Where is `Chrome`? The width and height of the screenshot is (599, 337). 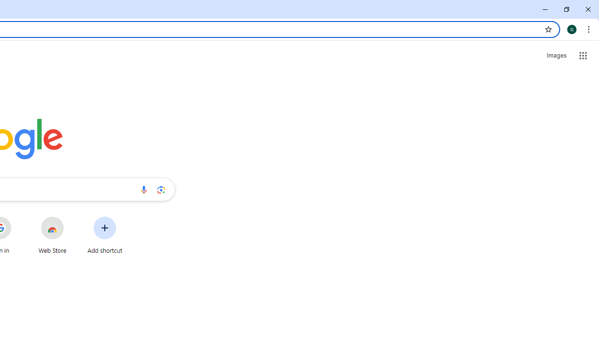 Chrome is located at coordinates (590, 29).